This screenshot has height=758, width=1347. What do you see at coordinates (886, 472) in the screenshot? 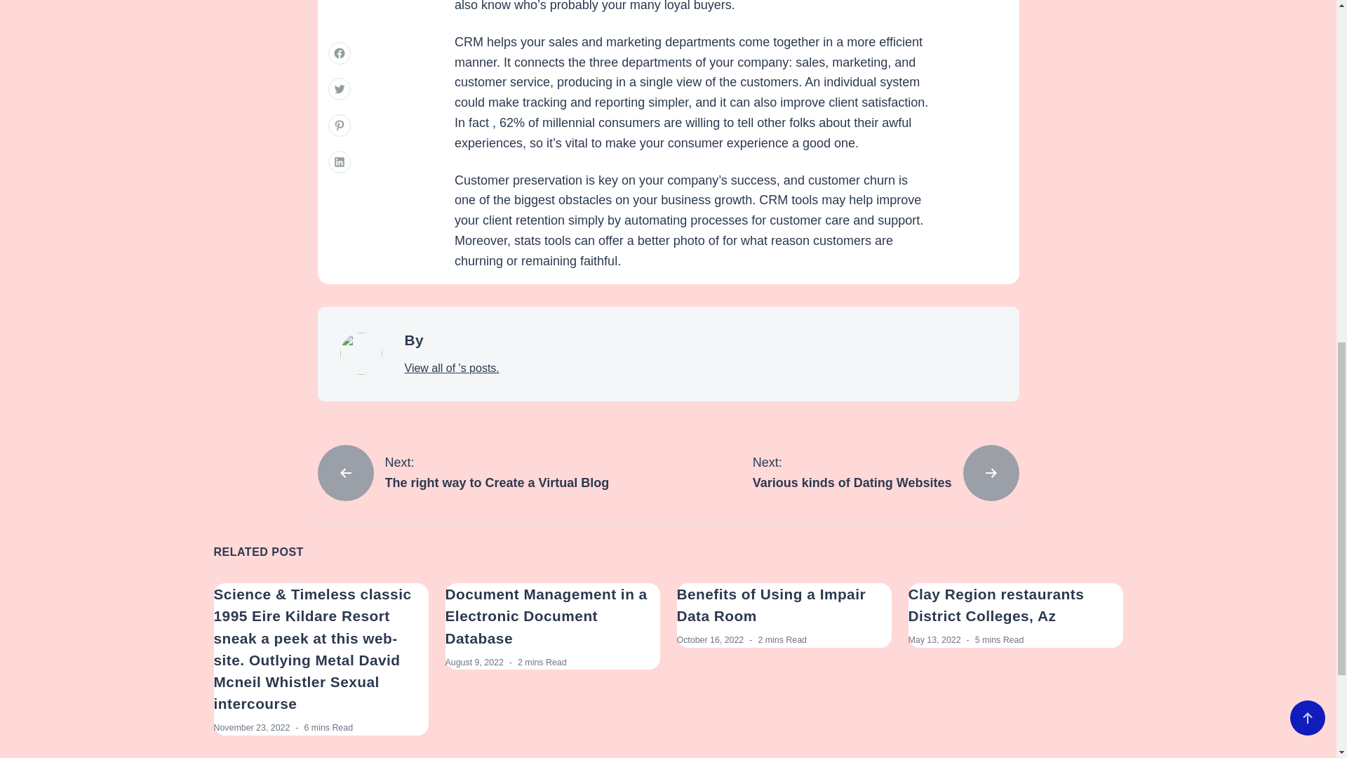
I see `Document Management in a Electronic Document Database` at bounding box center [886, 472].